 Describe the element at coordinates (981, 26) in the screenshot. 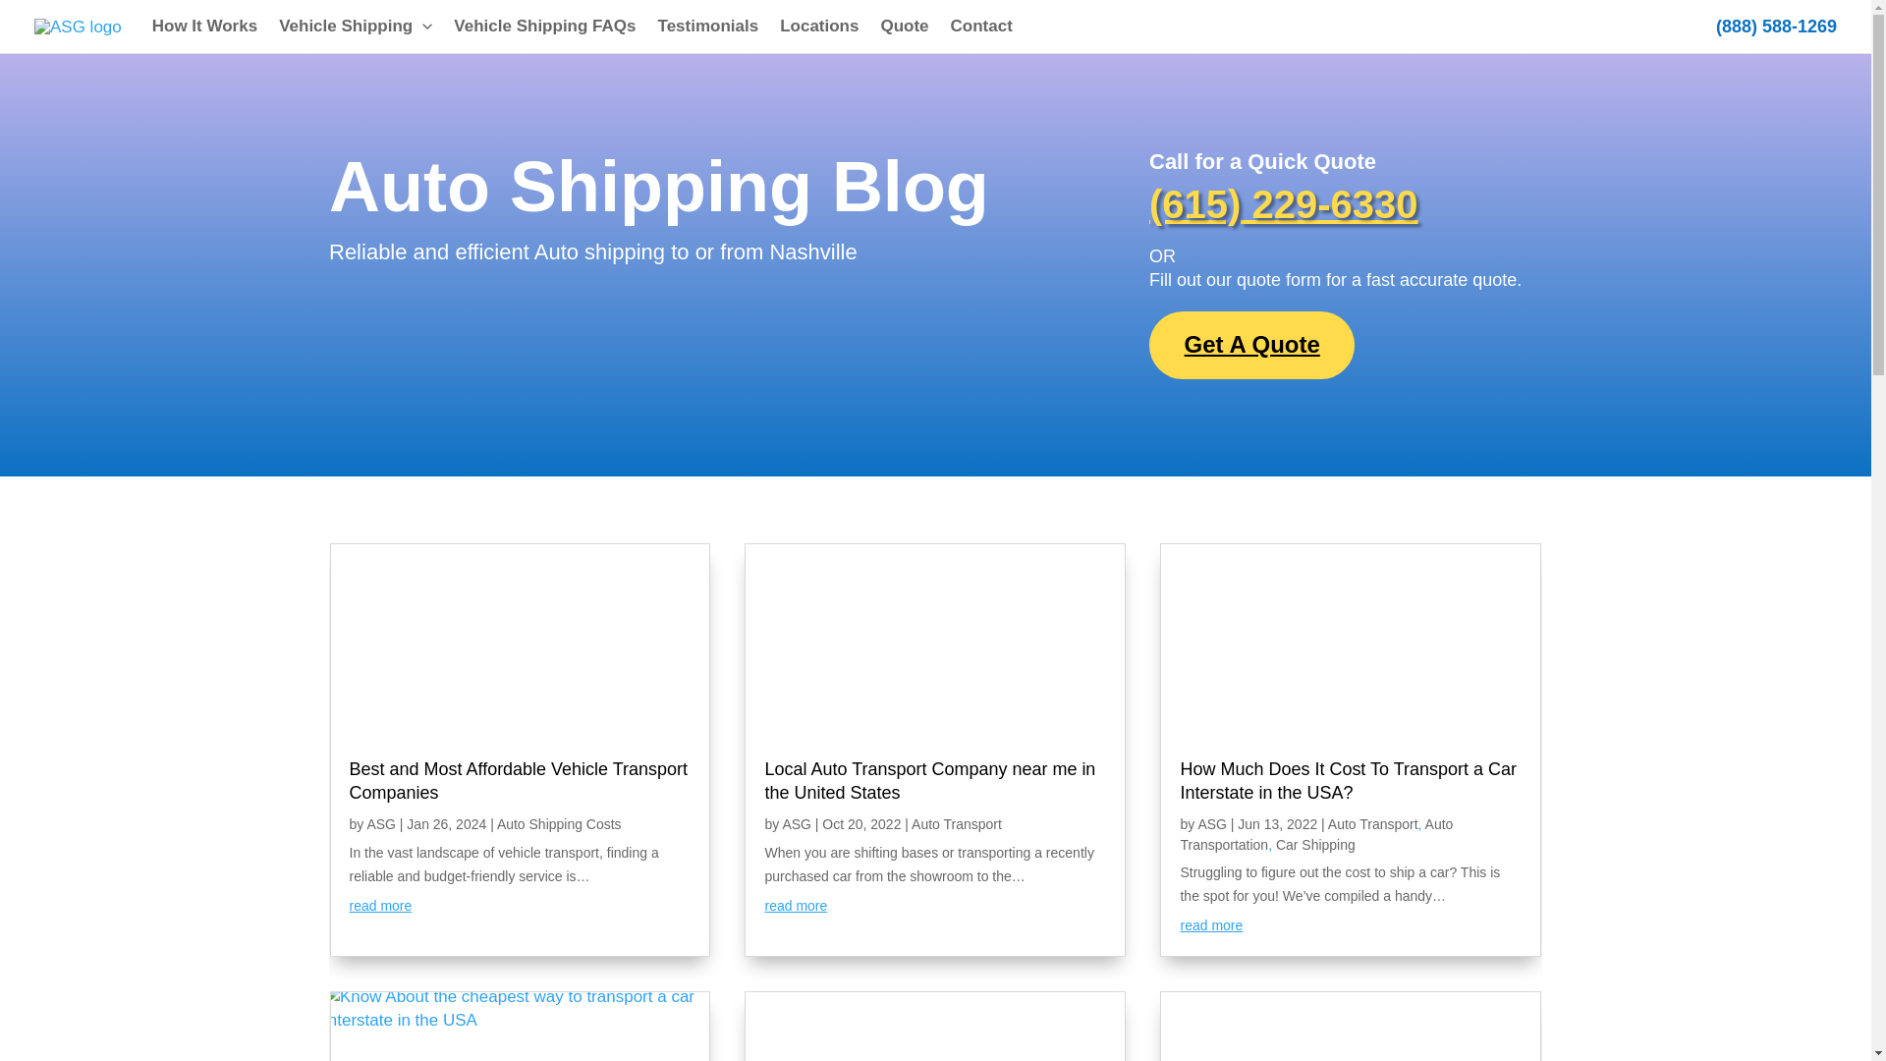

I see `Contact` at that location.